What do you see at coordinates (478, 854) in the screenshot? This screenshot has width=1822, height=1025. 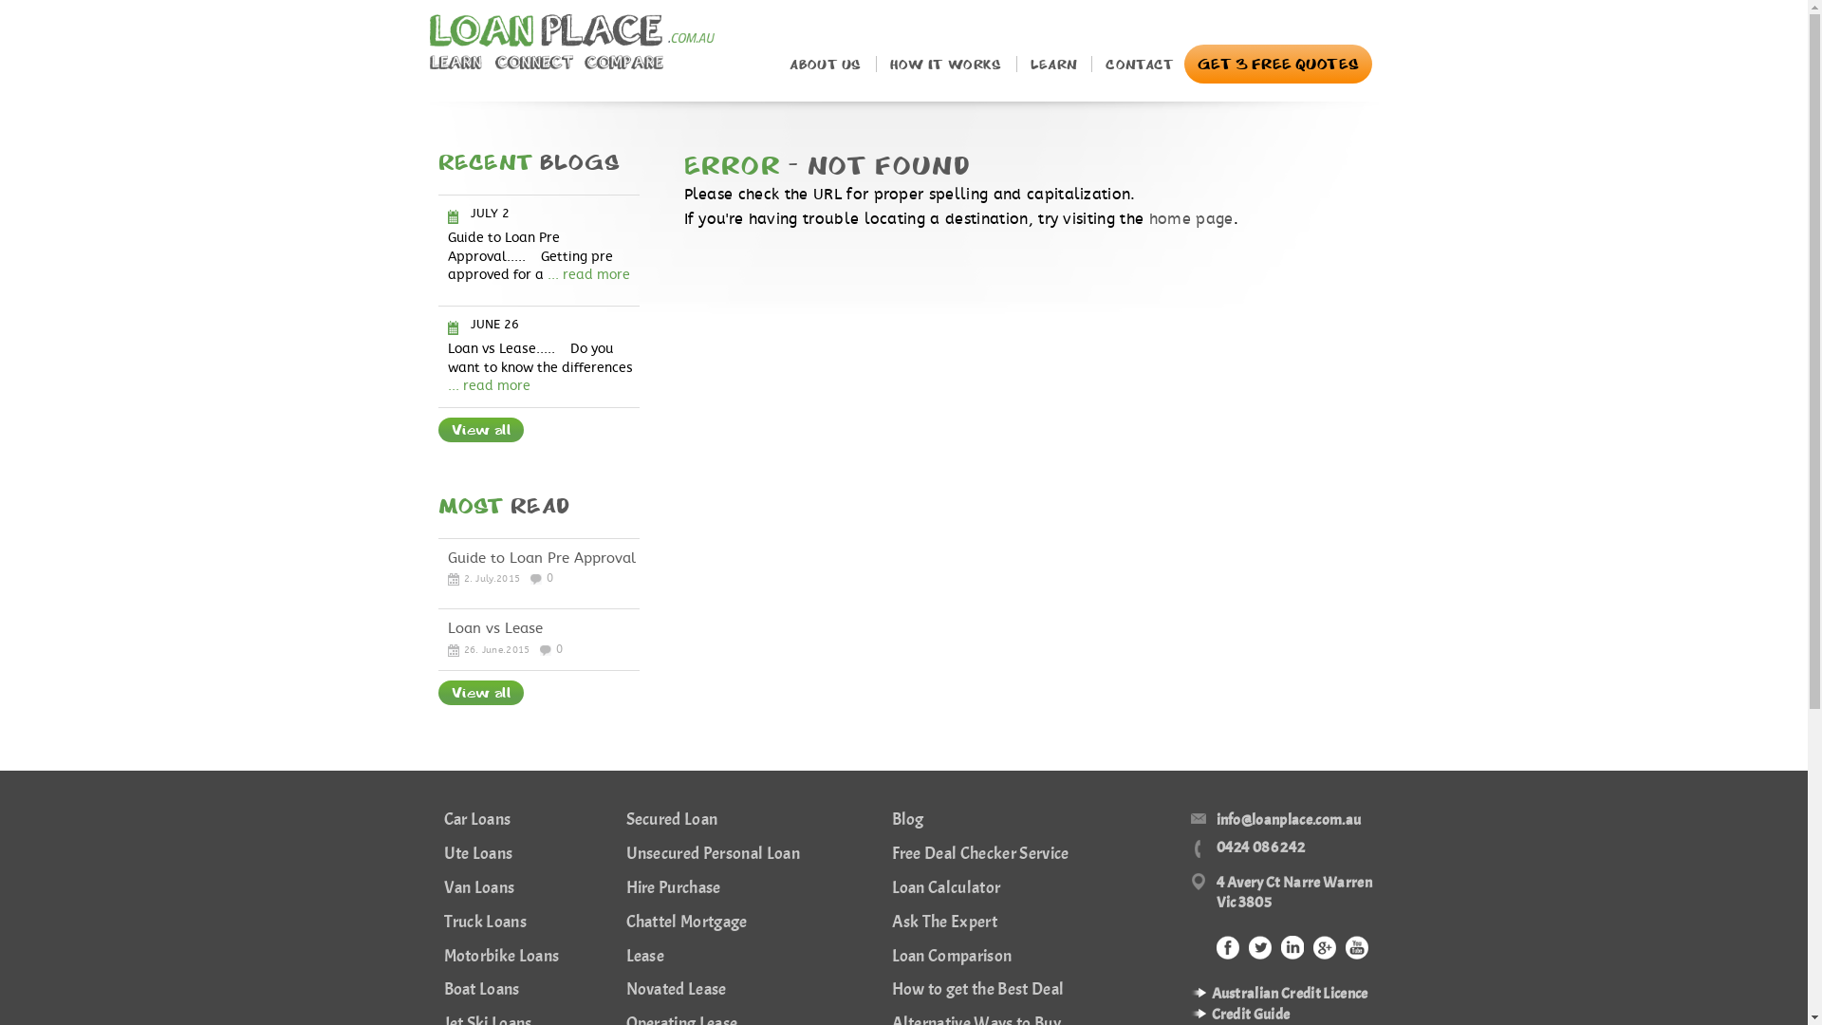 I see `Ute Loans` at bounding box center [478, 854].